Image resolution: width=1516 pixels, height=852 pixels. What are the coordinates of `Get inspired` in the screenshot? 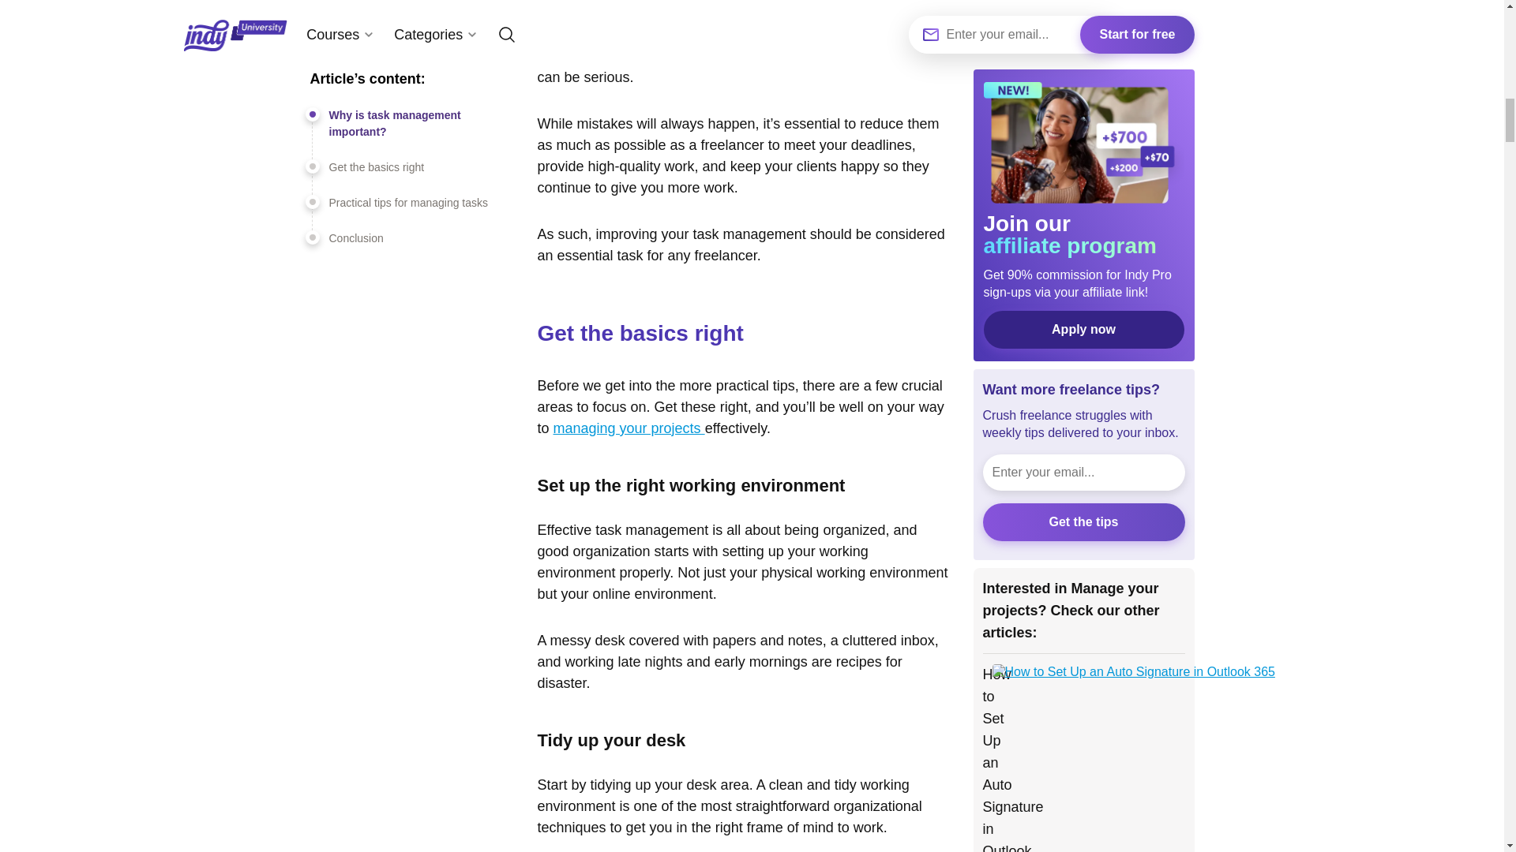 It's located at (1016, 371).